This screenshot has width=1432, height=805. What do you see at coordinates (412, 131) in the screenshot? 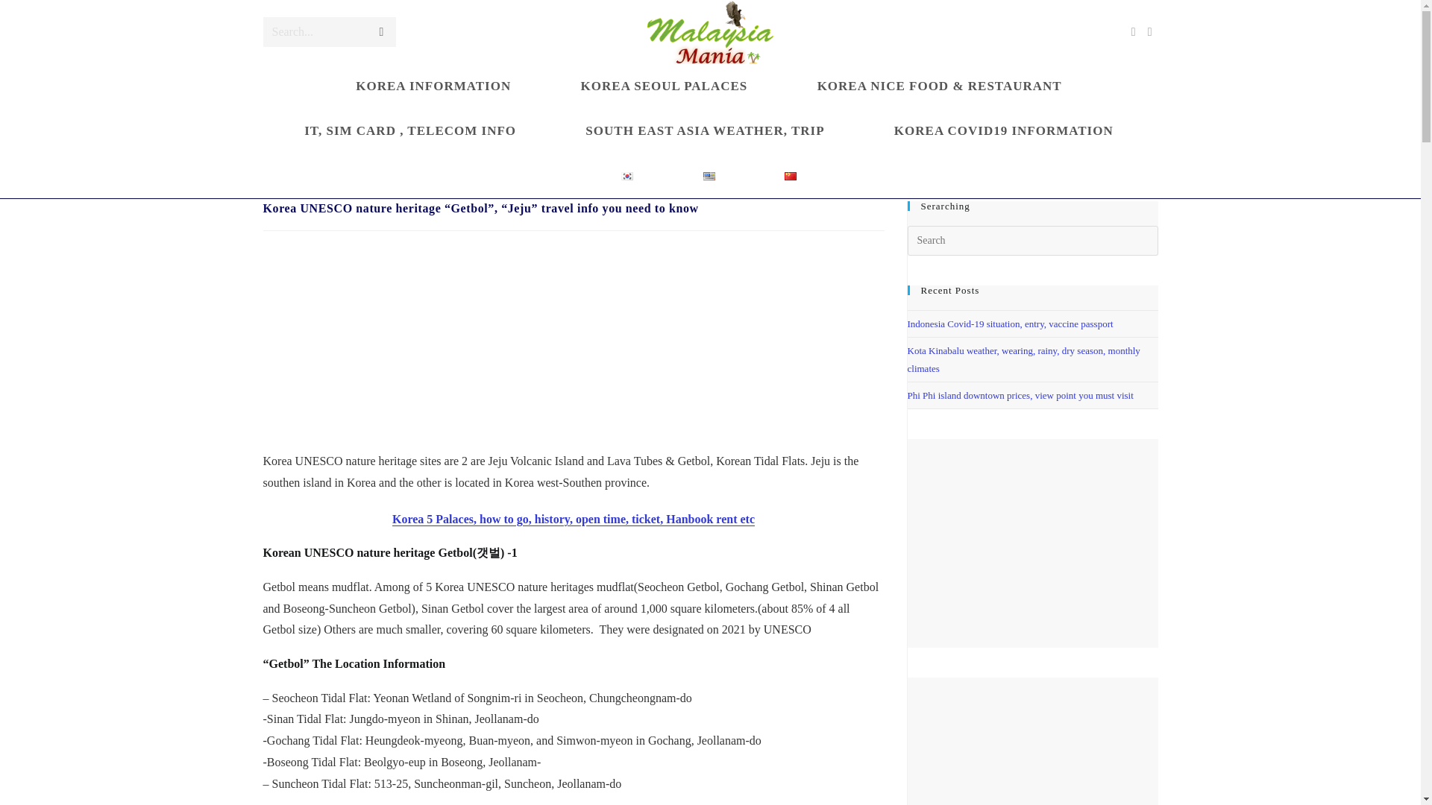
I see `IT, SIM CARD , TELECOM INFO` at bounding box center [412, 131].